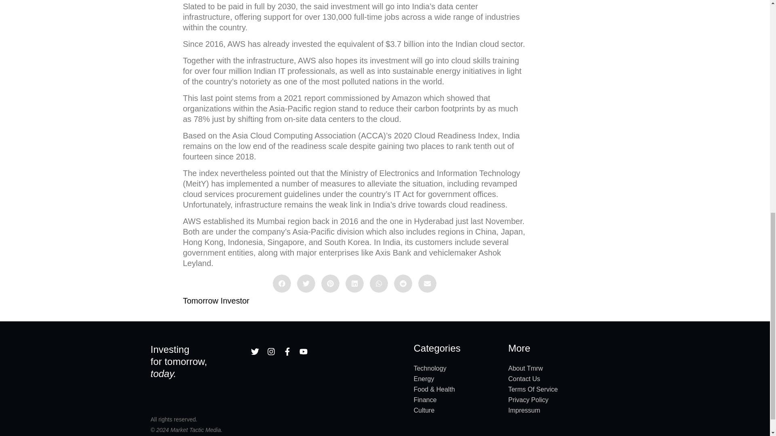 This screenshot has width=776, height=436. What do you see at coordinates (457, 400) in the screenshot?
I see `Finance` at bounding box center [457, 400].